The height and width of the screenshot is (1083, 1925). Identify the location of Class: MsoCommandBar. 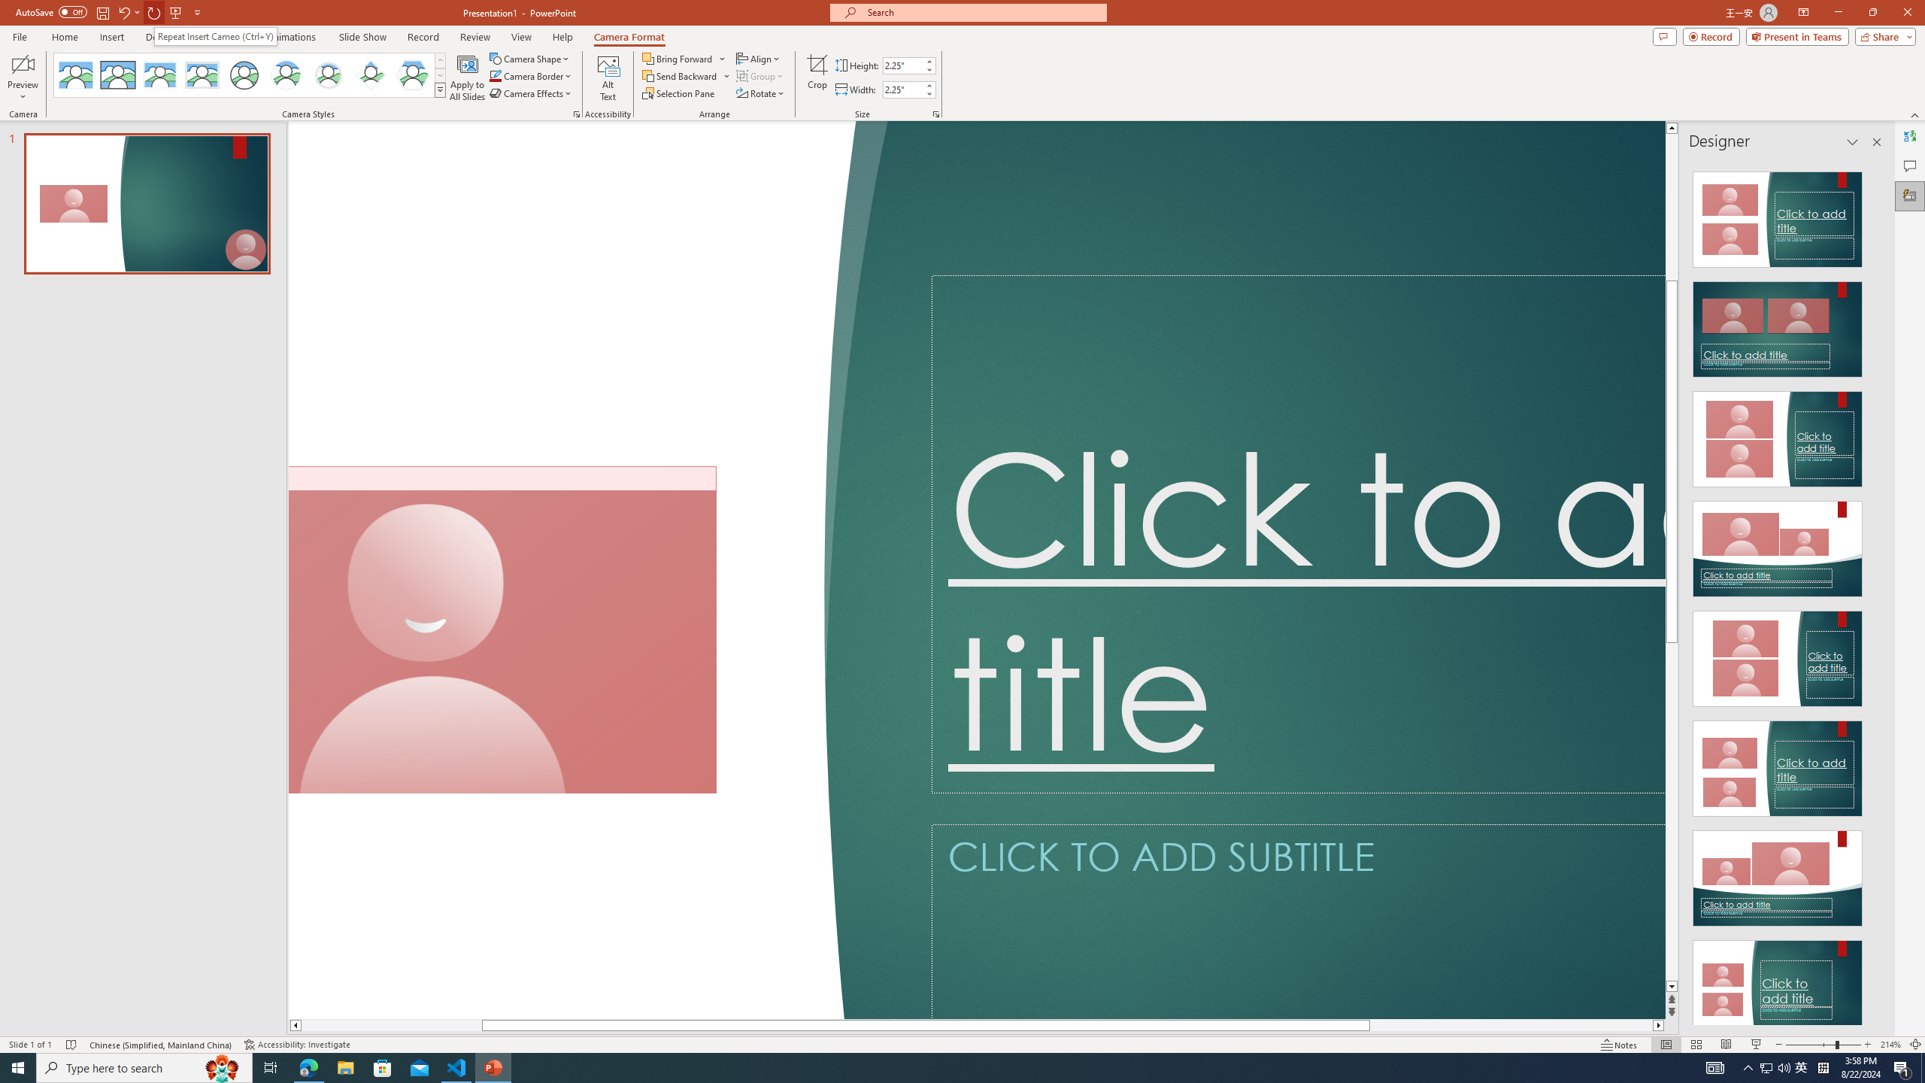
(962, 1044).